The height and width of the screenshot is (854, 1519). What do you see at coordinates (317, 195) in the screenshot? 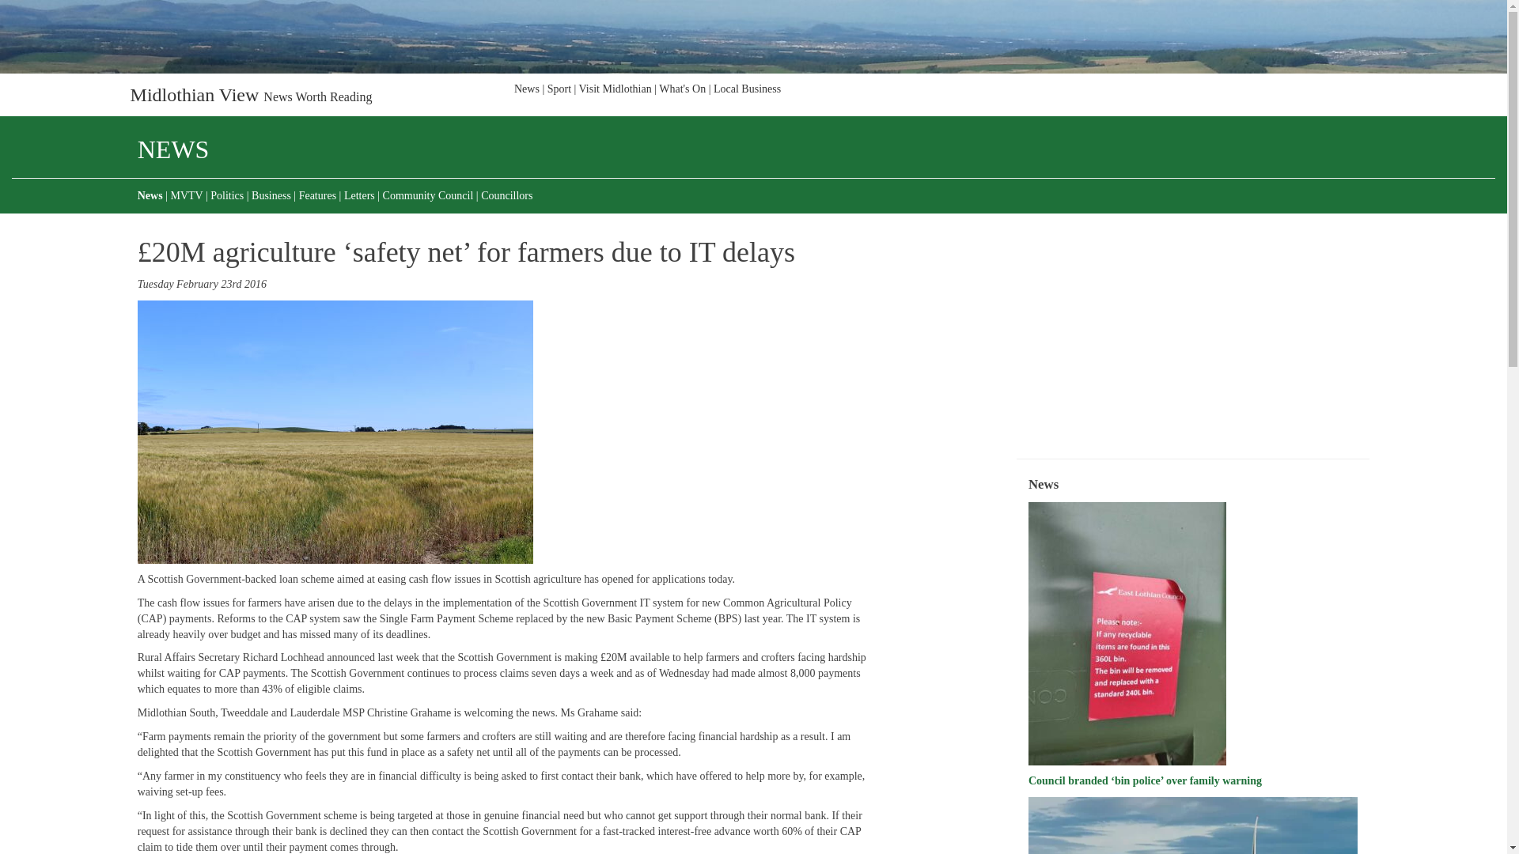
I see `Features` at bounding box center [317, 195].